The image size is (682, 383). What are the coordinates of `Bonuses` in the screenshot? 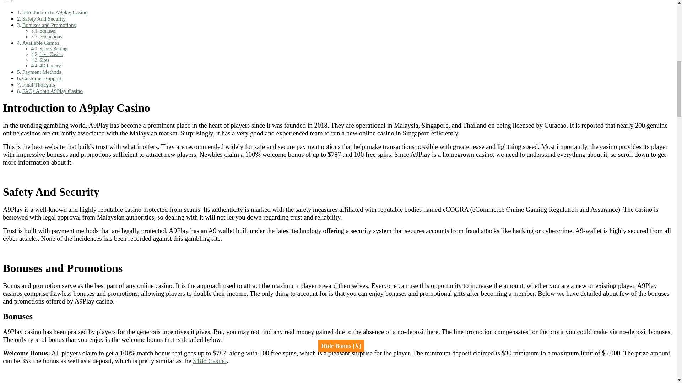 It's located at (48, 31).